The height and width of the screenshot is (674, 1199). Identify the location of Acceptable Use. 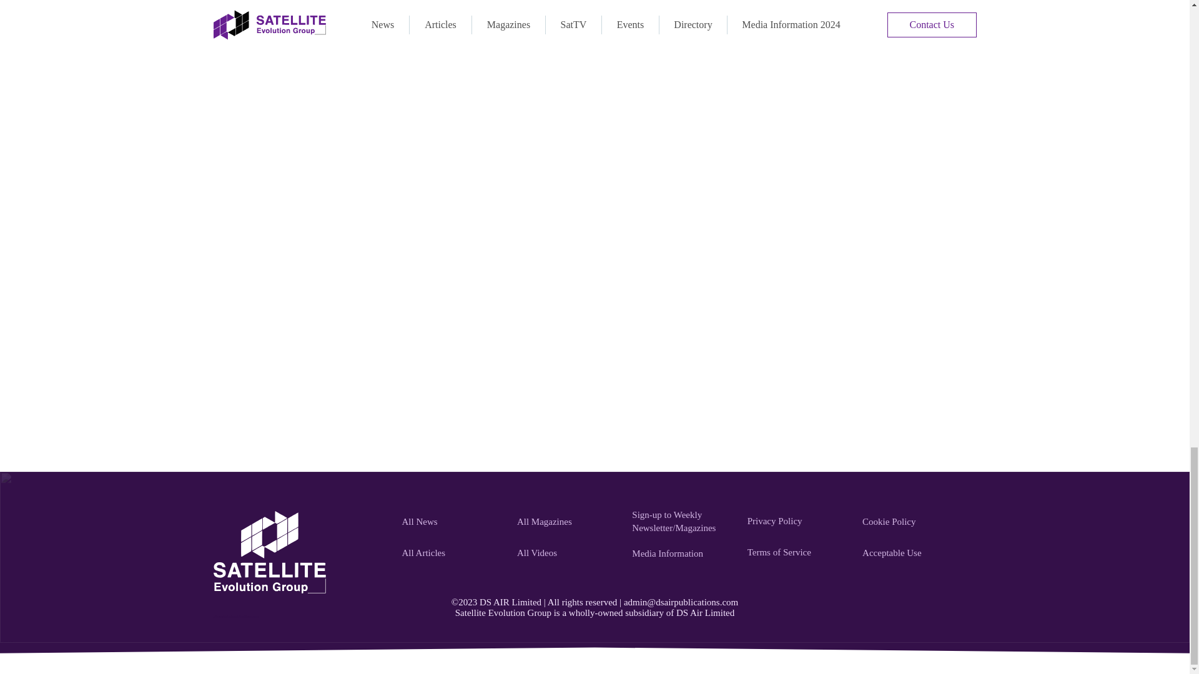
(913, 554).